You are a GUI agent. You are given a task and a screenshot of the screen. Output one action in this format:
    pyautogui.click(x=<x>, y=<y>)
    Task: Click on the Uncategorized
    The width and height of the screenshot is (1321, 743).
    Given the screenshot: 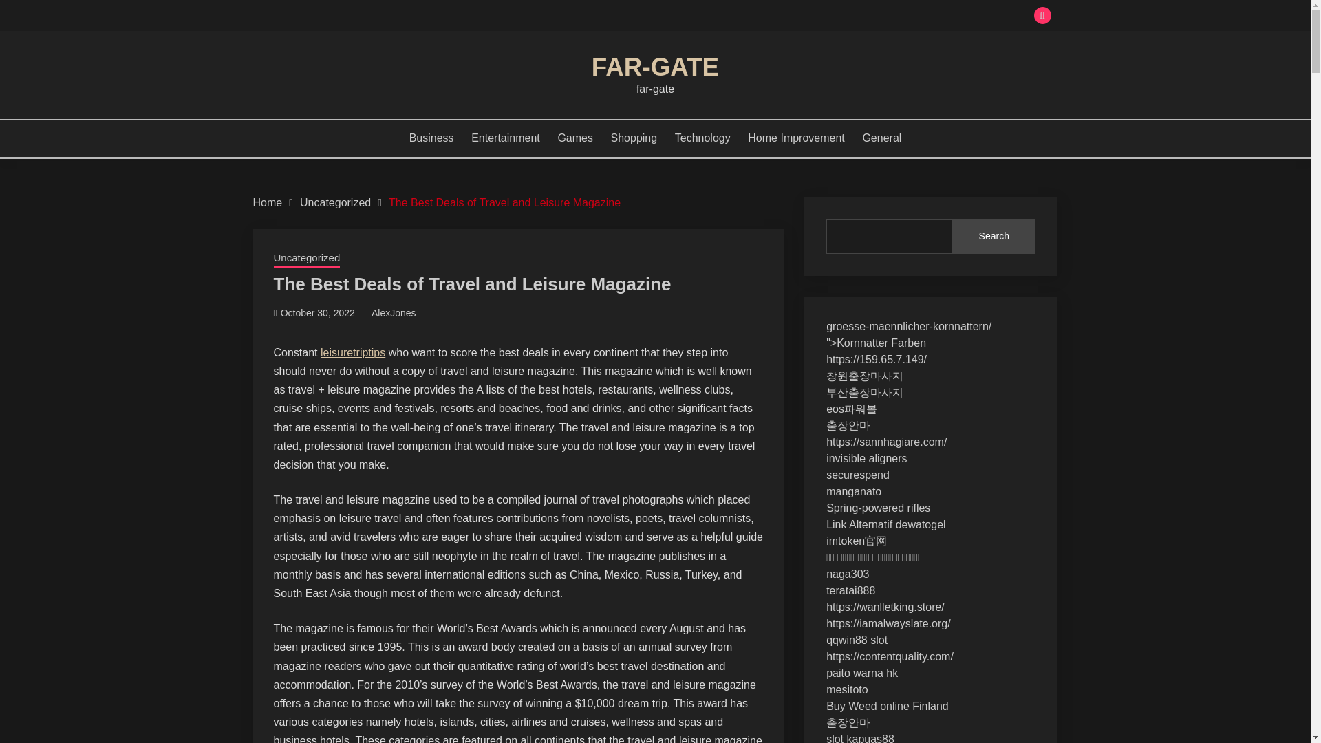 What is the action you would take?
    pyautogui.click(x=335, y=202)
    